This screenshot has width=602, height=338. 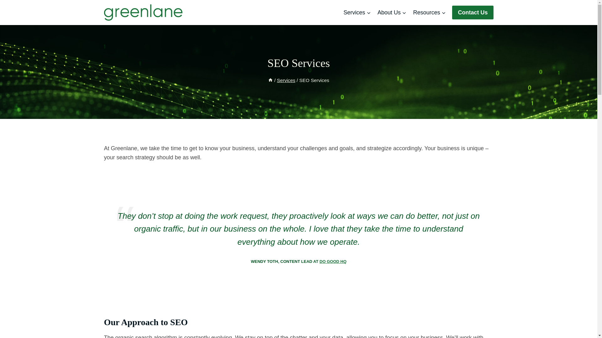 What do you see at coordinates (357, 13) in the screenshot?
I see `Services` at bounding box center [357, 13].